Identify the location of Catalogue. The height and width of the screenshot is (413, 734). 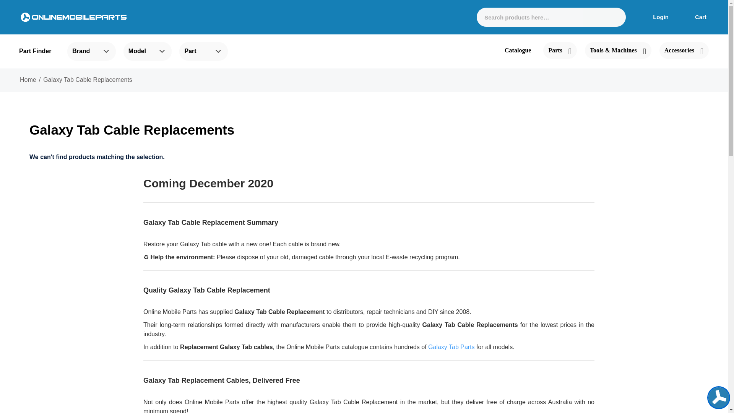
(518, 50).